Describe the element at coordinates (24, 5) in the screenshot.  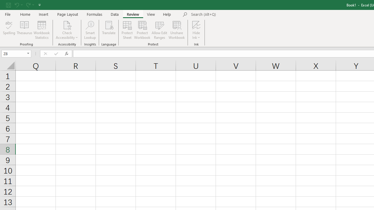
I see `Quick Access Toolbar` at that location.